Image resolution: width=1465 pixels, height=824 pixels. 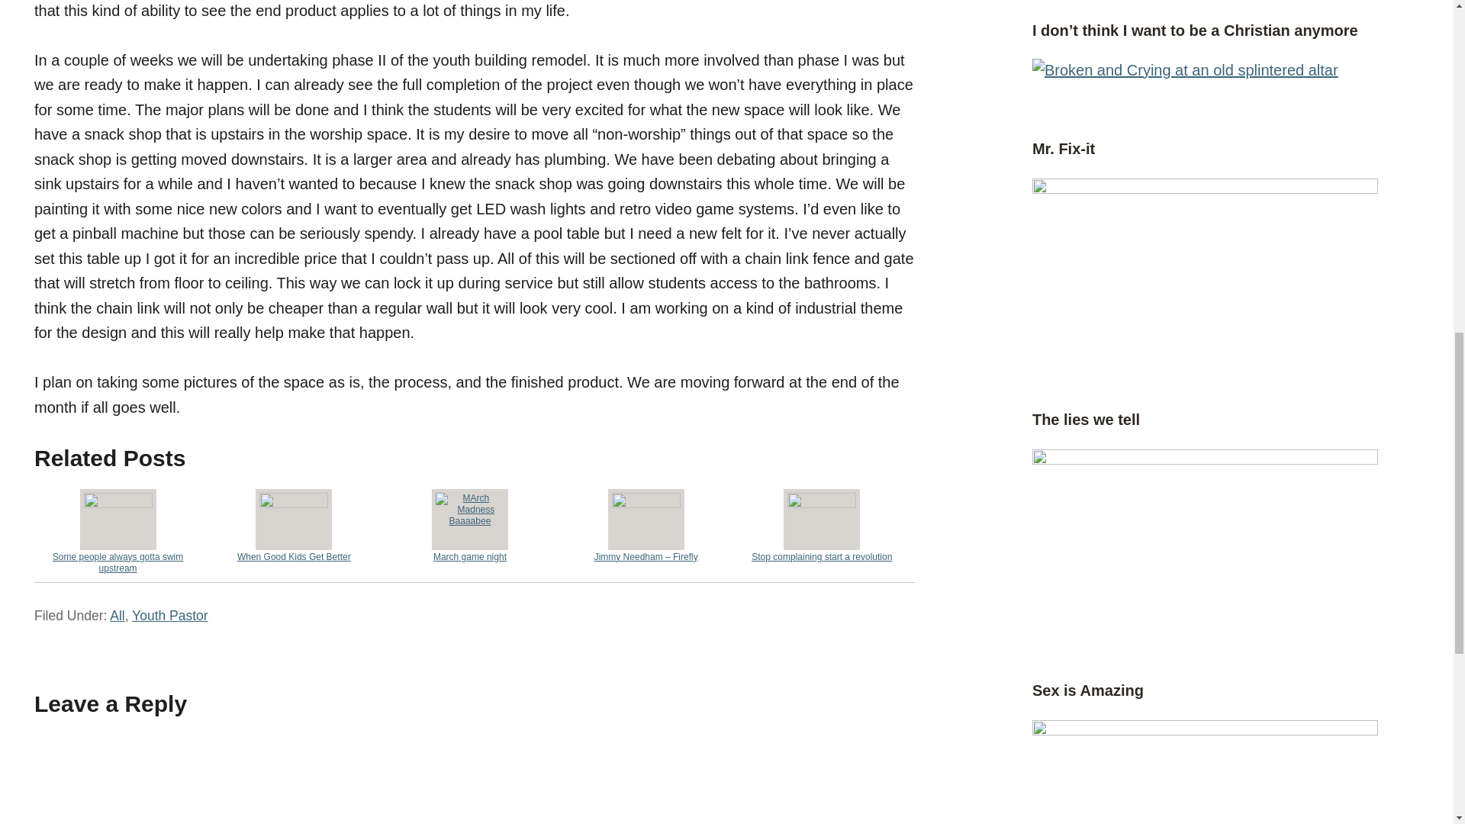 What do you see at coordinates (1086, 418) in the screenshot?
I see `The lies we tell` at bounding box center [1086, 418].